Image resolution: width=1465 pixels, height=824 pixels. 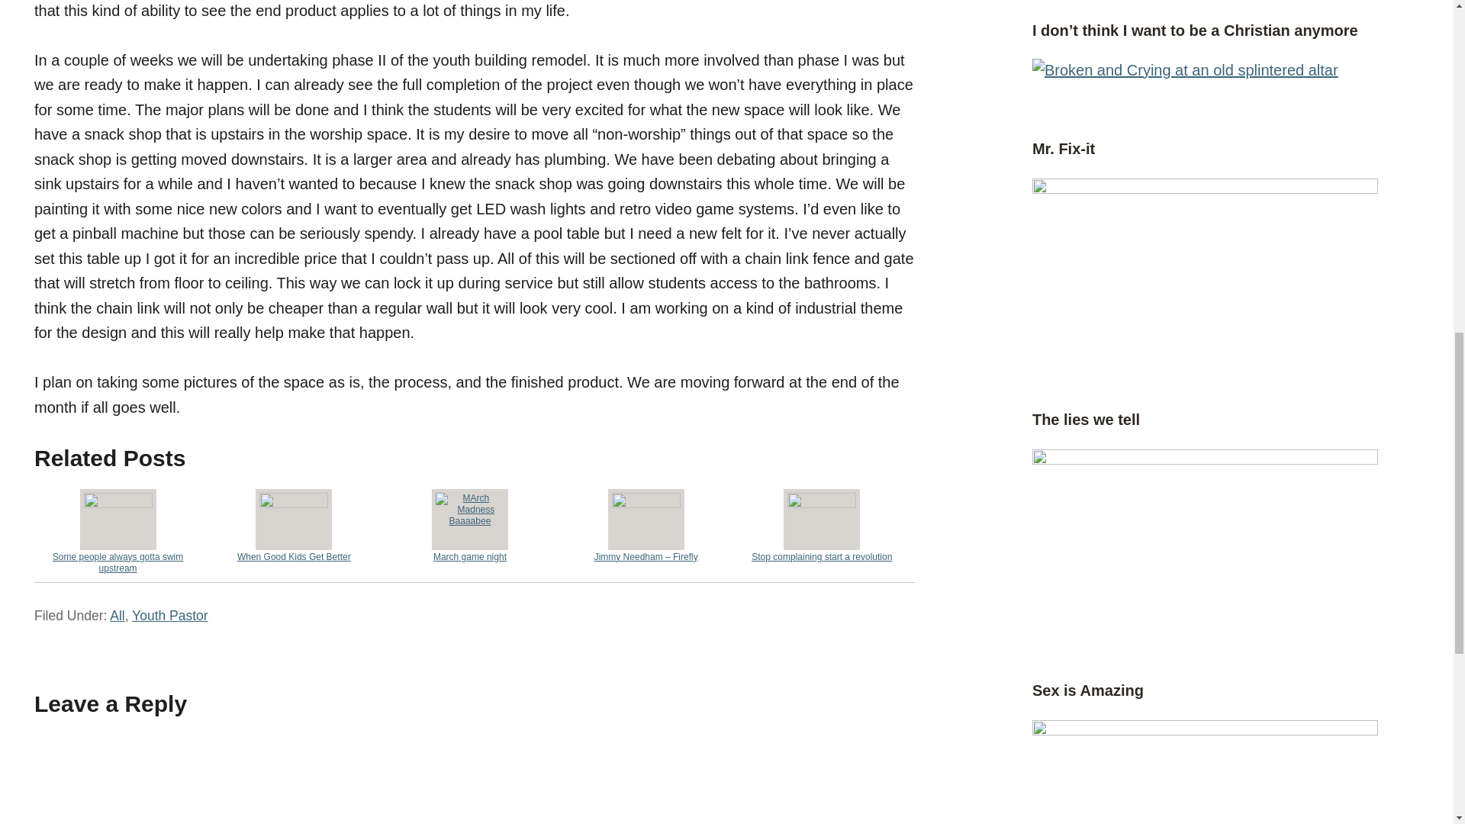 What do you see at coordinates (1086, 418) in the screenshot?
I see `The lies we tell` at bounding box center [1086, 418].